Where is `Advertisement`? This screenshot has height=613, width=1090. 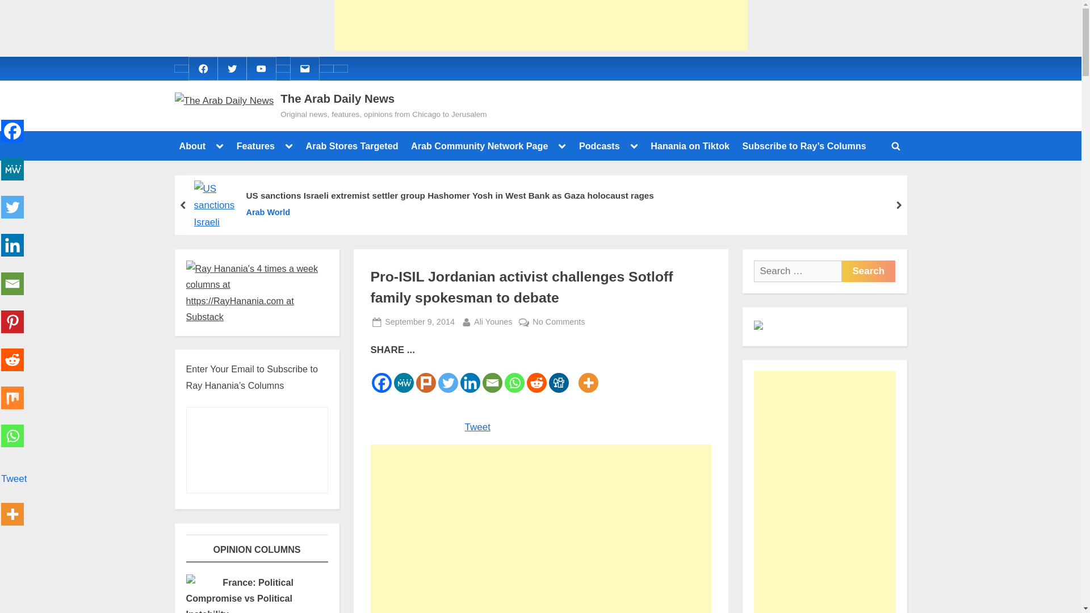 Advertisement is located at coordinates (540, 25).